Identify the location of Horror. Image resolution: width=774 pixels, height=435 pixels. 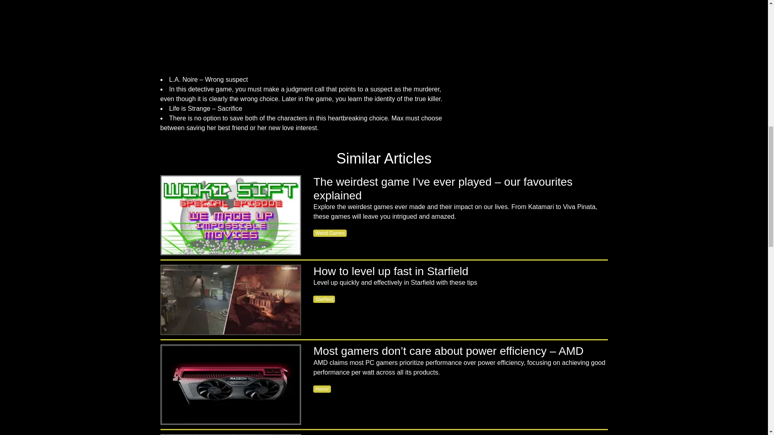
(322, 389).